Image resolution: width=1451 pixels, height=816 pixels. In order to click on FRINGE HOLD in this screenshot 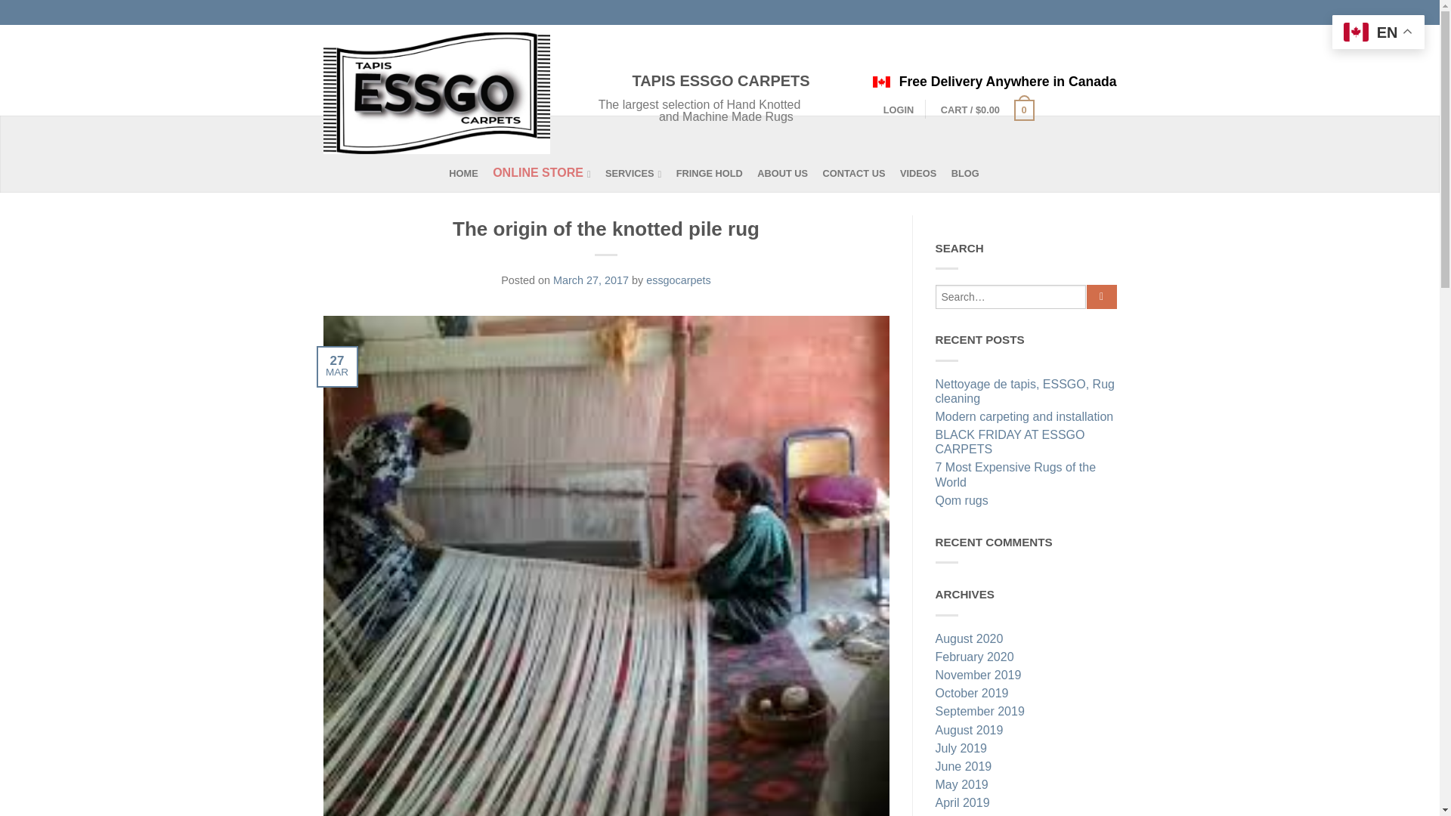, I will do `click(715, 173)`.